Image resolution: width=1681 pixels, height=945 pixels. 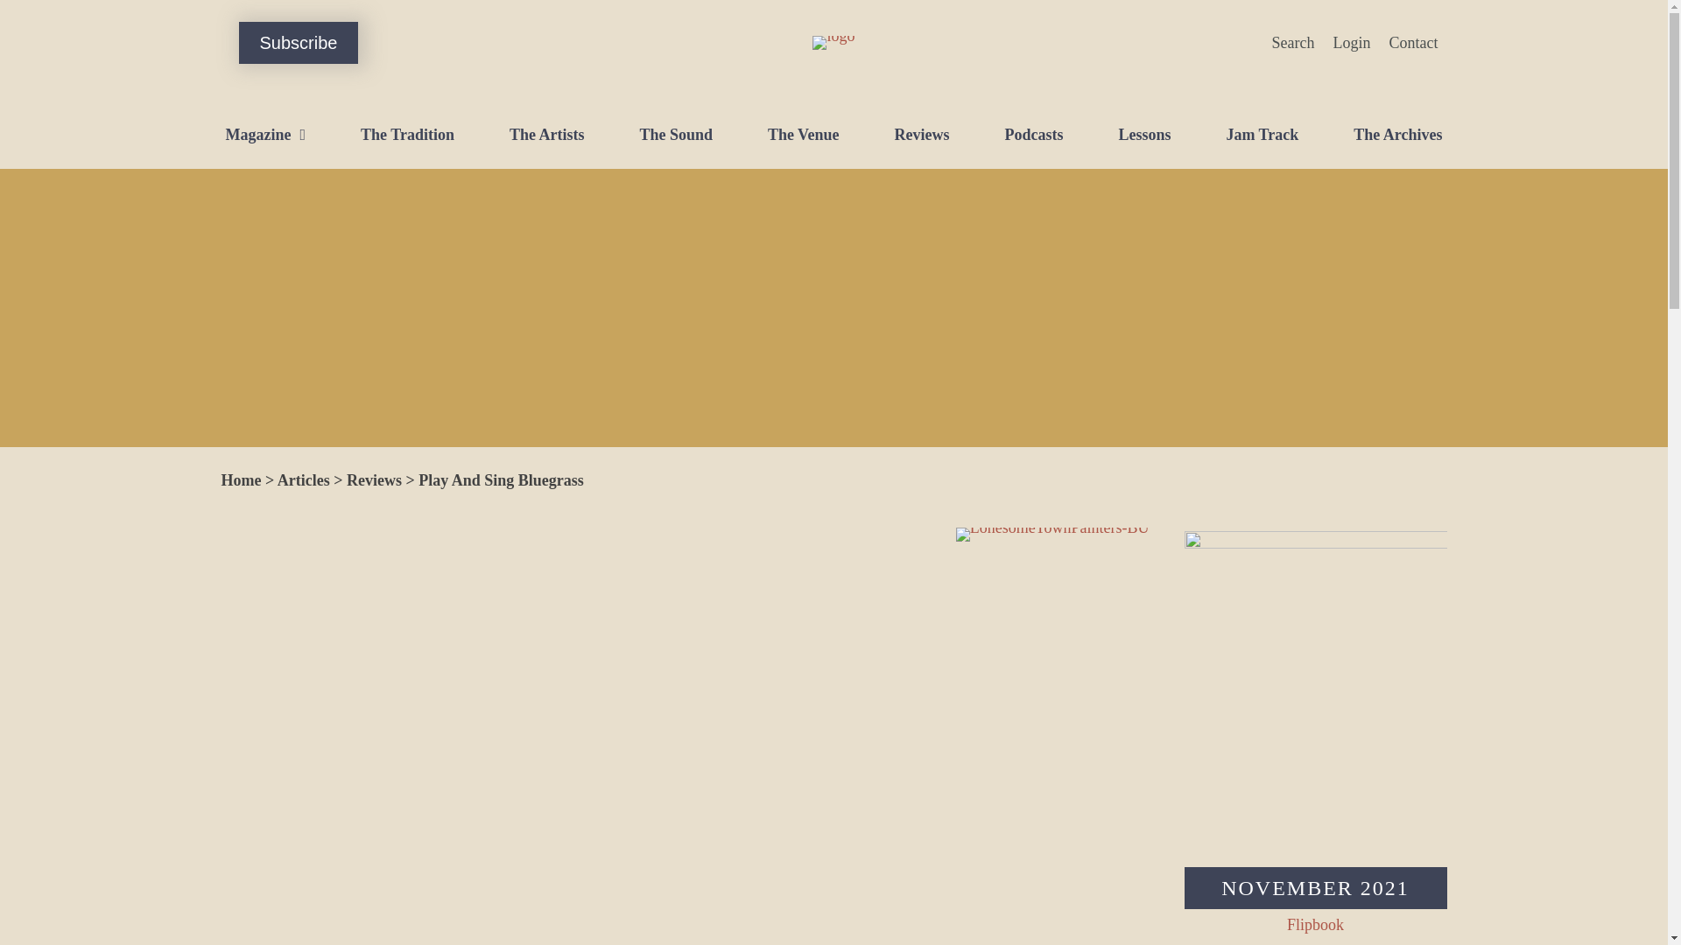 What do you see at coordinates (546, 135) in the screenshot?
I see `The Artists` at bounding box center [546, 135].